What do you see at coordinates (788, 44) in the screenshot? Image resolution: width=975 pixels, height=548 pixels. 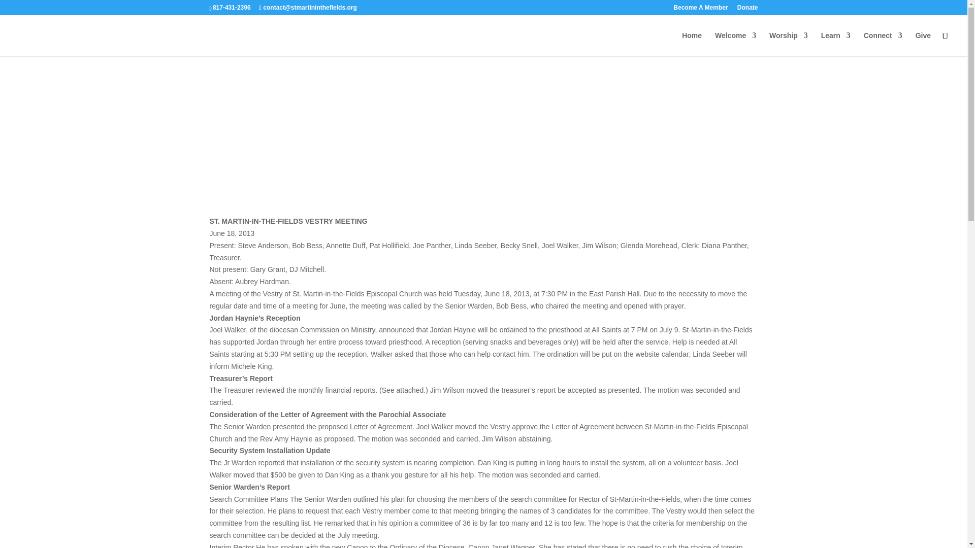 I see `Worship` at bounding box center [788, 44].